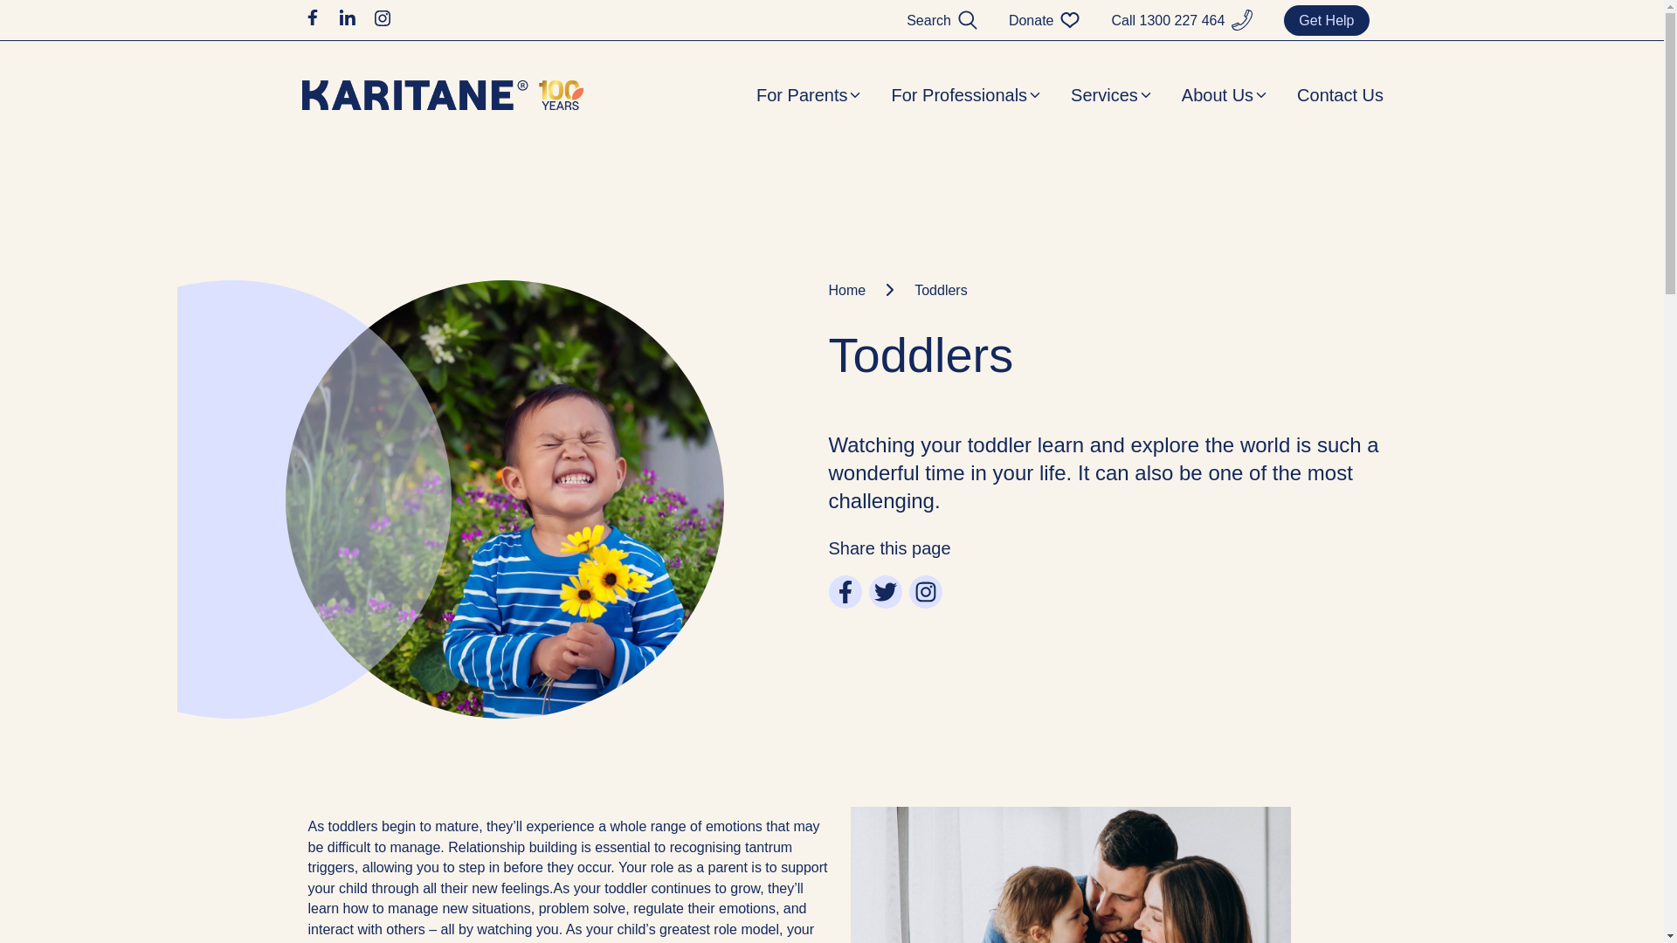 This screenshot has height=943, width=1677. I want to click on About Us, so click(1225, 95).